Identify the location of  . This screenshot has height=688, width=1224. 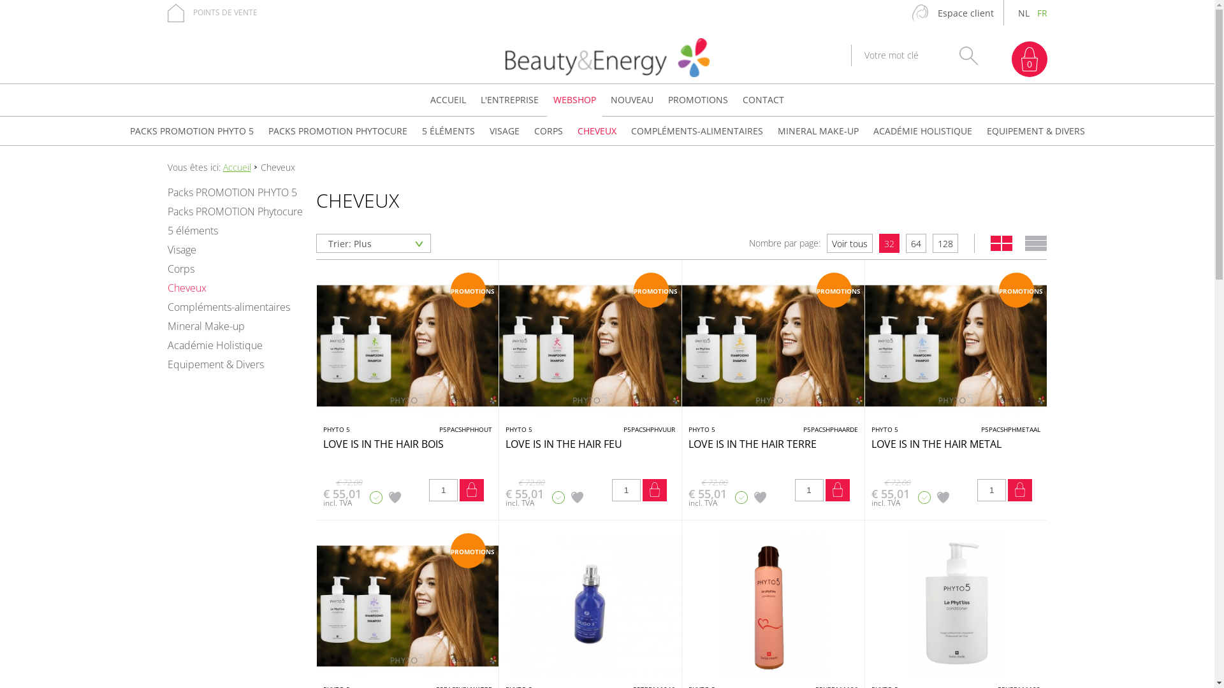
(1002, 243).